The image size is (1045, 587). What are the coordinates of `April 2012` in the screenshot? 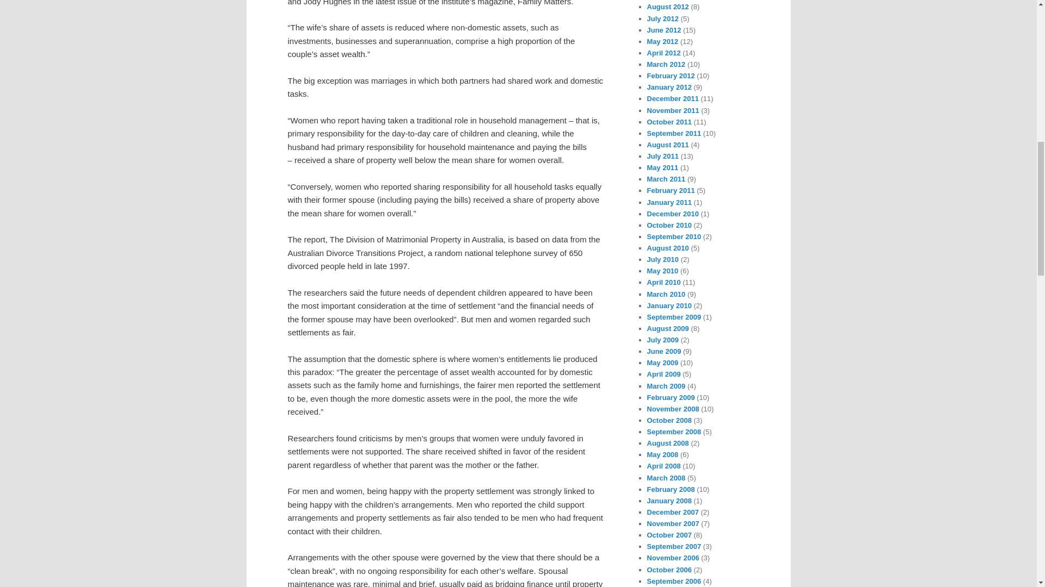 It's located at (663, 52).